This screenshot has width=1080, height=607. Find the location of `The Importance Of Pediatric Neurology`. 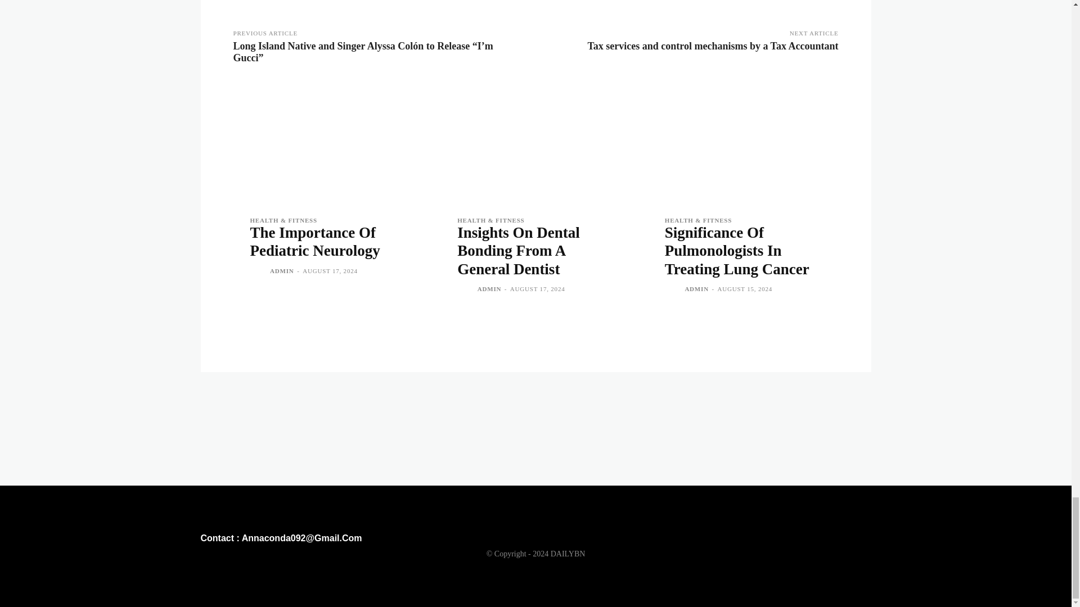

The Importance Of Pediatric Neurology is located at coordinates (328, 144).